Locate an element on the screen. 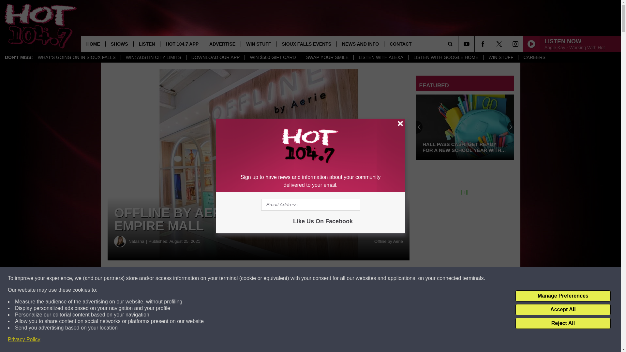  Accept All is located at coordinates (563, 310).